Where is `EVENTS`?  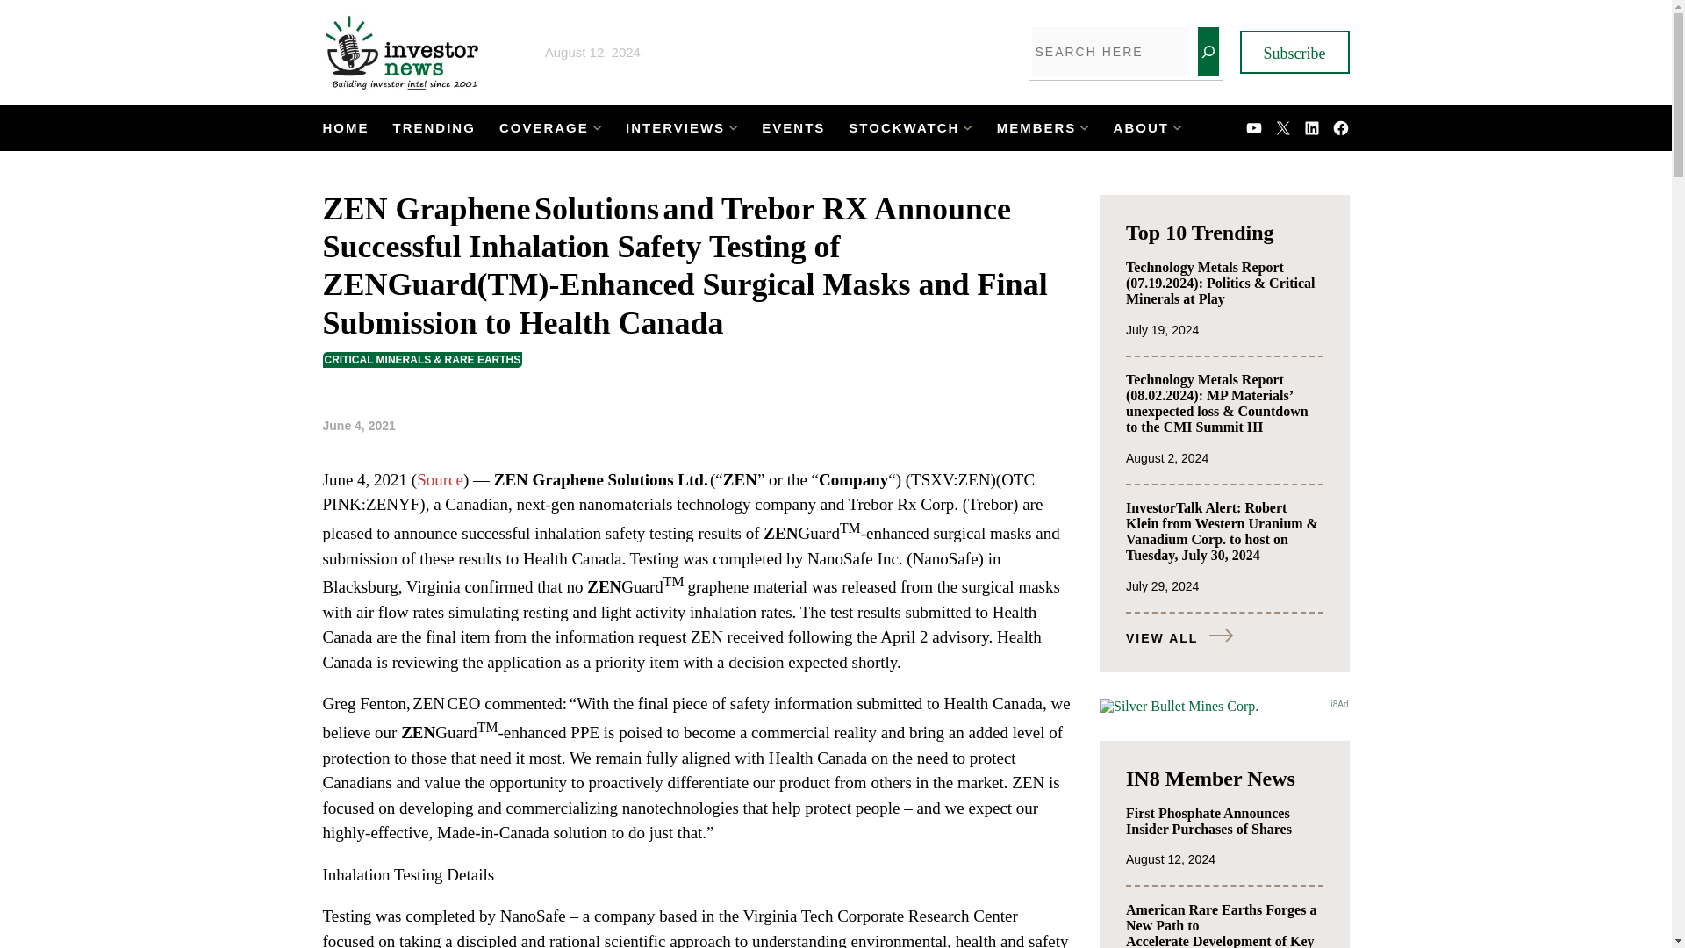 EVENTS is located at coordinates (793, 128).